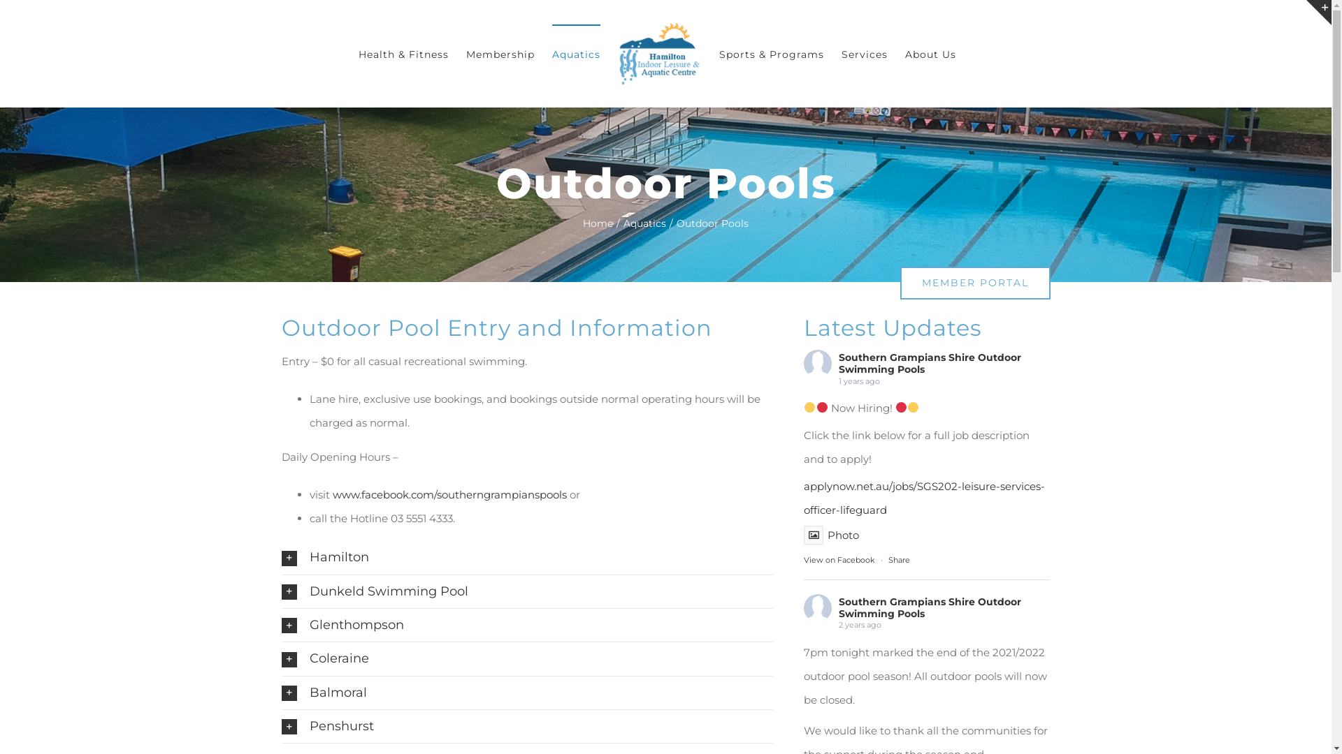  Describe the element at coordinates (527, 659) in the screenshot. I see `Coleraine` at that location.